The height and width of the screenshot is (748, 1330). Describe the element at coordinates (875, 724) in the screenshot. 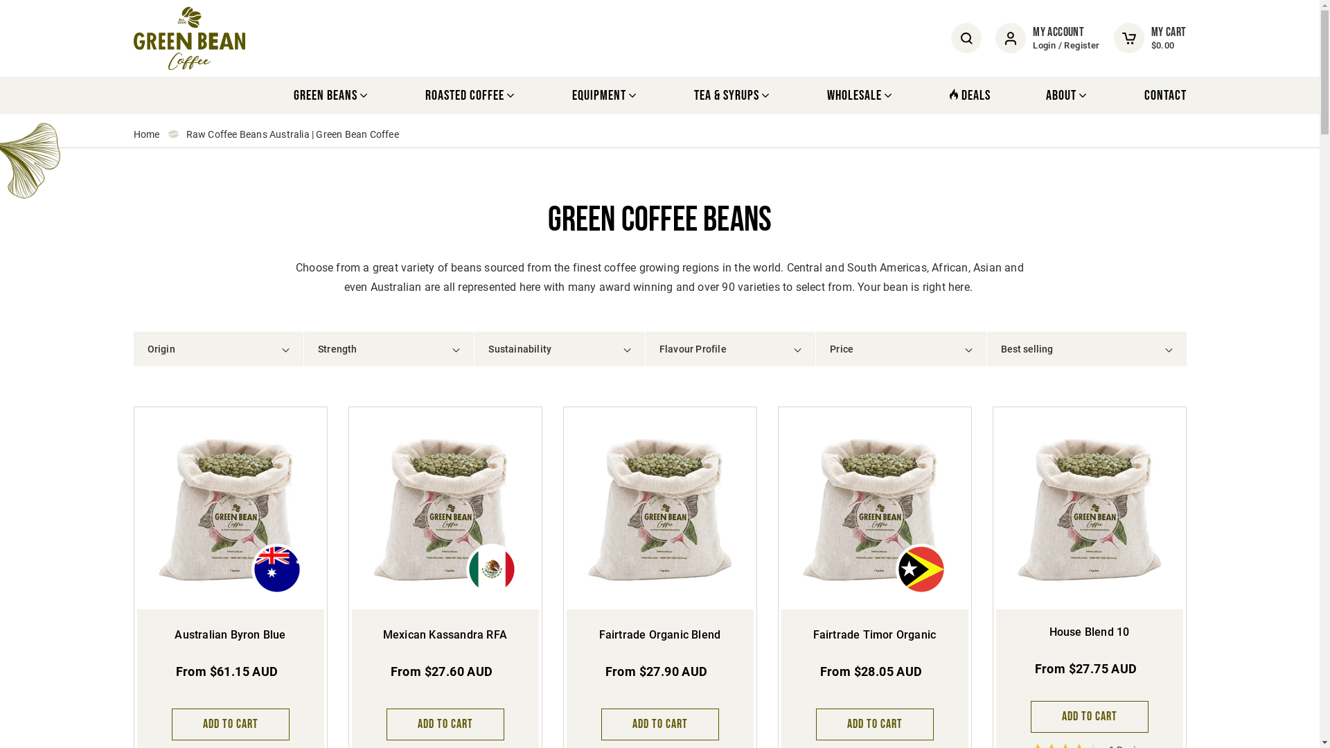

I see `Add to cart` at that location.